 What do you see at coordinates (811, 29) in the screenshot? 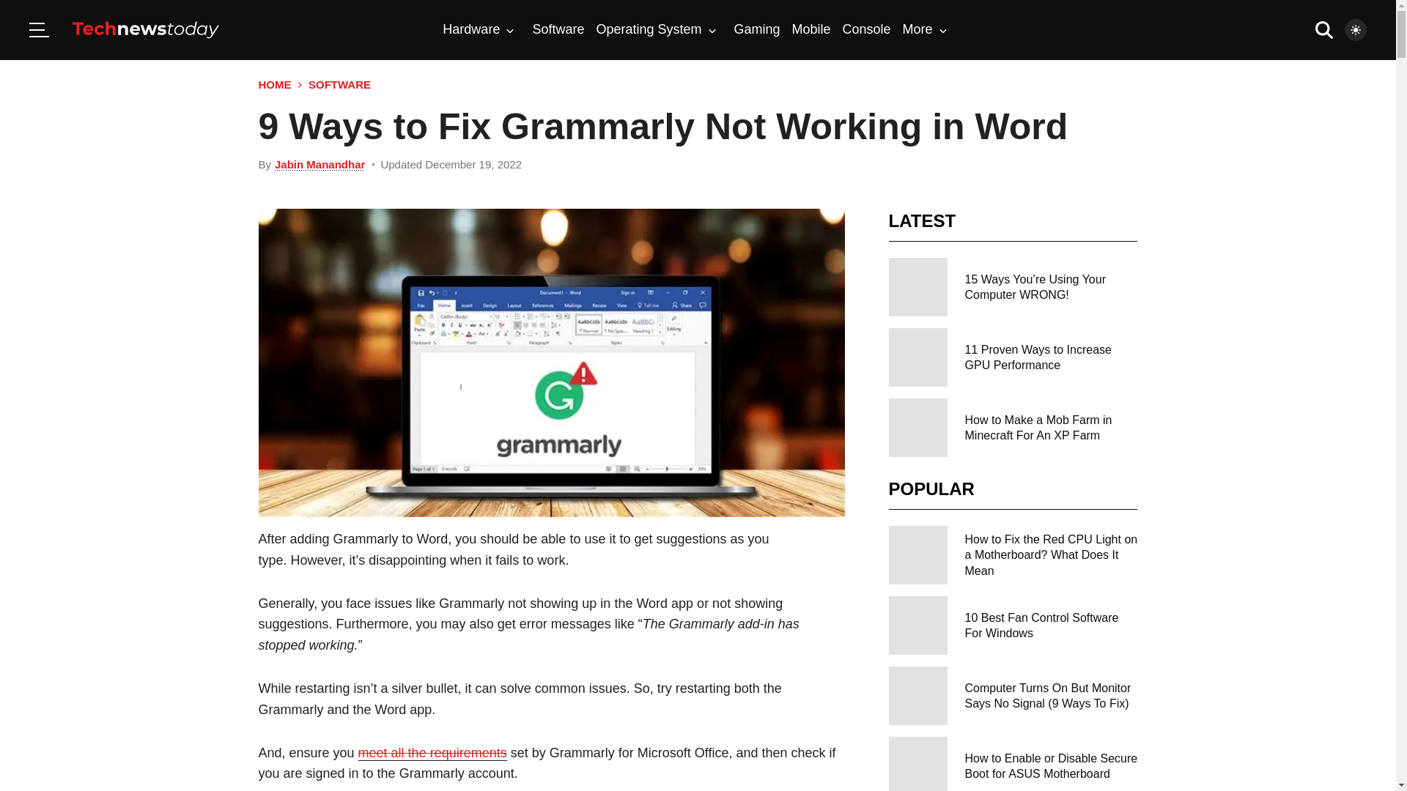
I see `Mobile` at bounding box center [811, 29].